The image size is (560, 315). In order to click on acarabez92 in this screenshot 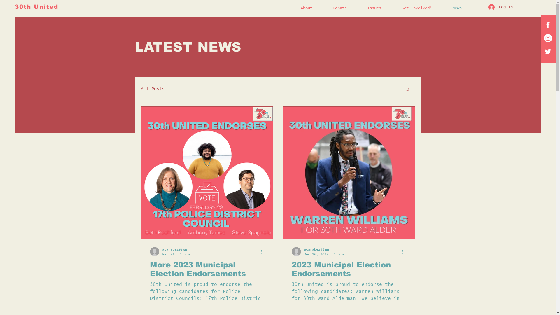, I will do `click(324, 250)`.